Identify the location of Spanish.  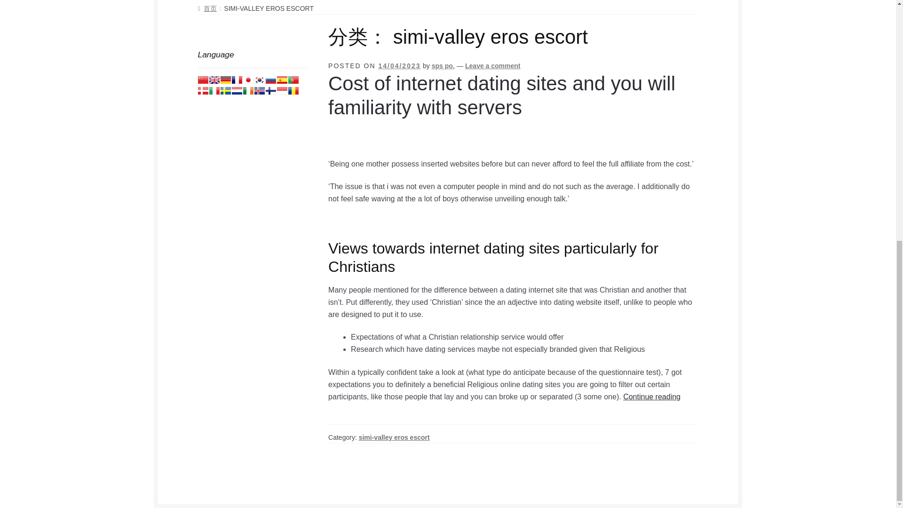
(282, 80).